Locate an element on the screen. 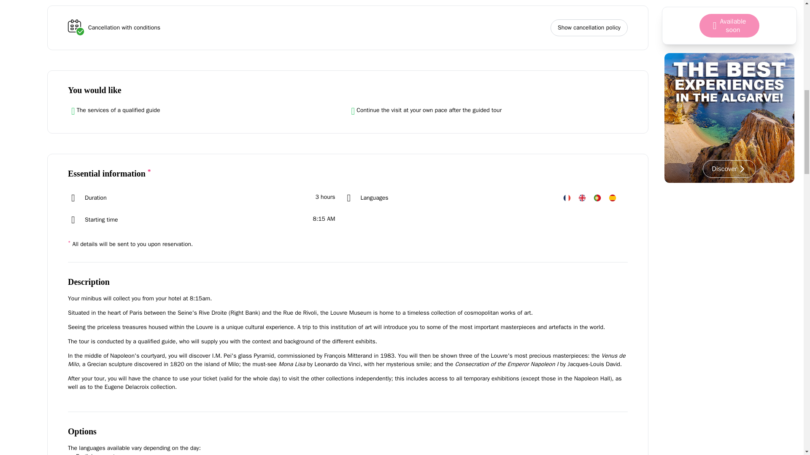  Show cancellation policy is located at coordinates (589, 28).